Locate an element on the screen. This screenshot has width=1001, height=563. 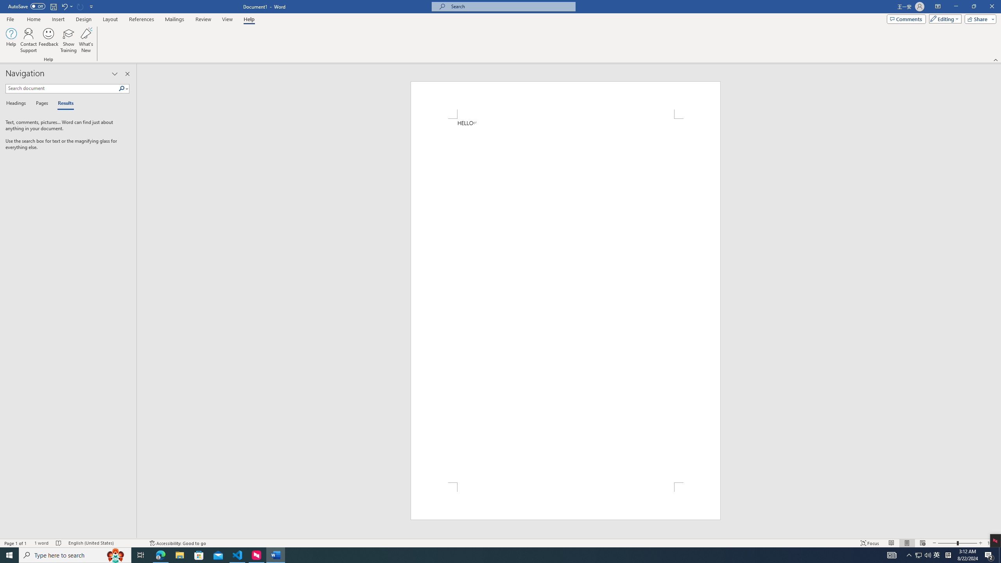
Save is located at coordinates (53, 6).